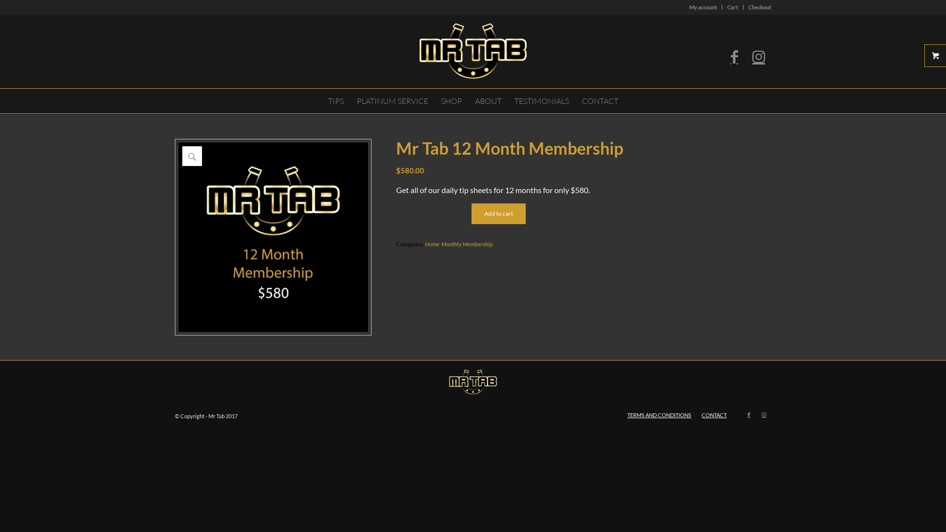  Describe the element at coordinates (734, 56) in the screenshot. I see `Facebook` at that location.